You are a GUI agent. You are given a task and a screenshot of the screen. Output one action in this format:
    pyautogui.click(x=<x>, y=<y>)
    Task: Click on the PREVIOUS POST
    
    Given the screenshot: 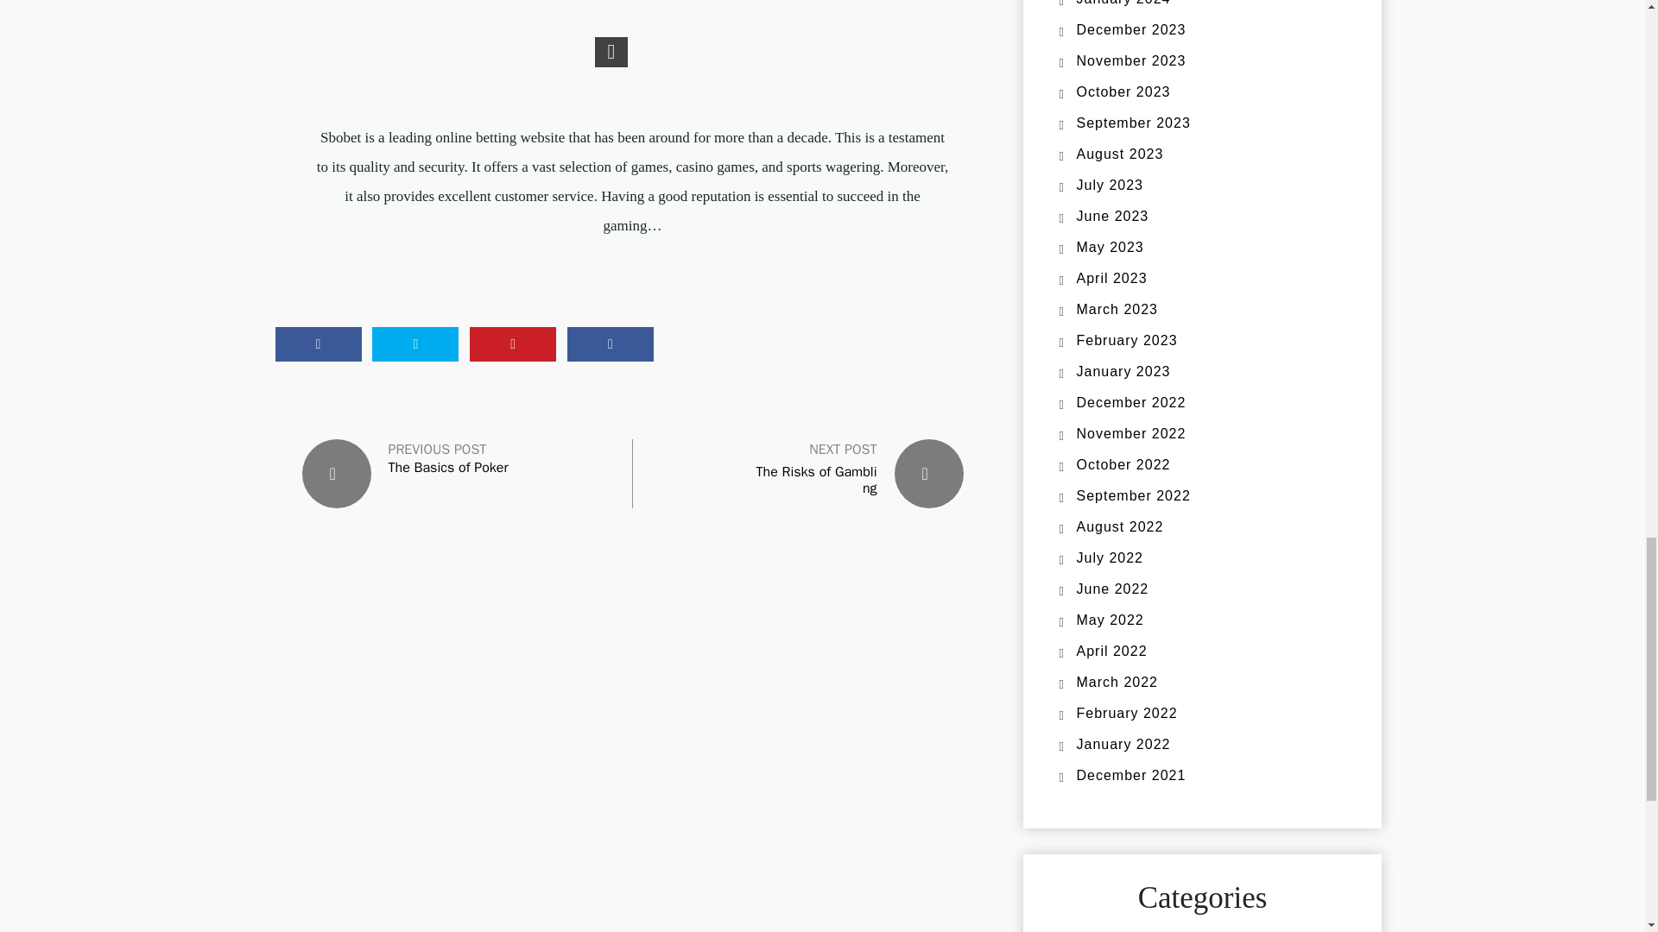 What is the action you would take?
    pyautogui.click(x=437, y=449)
    